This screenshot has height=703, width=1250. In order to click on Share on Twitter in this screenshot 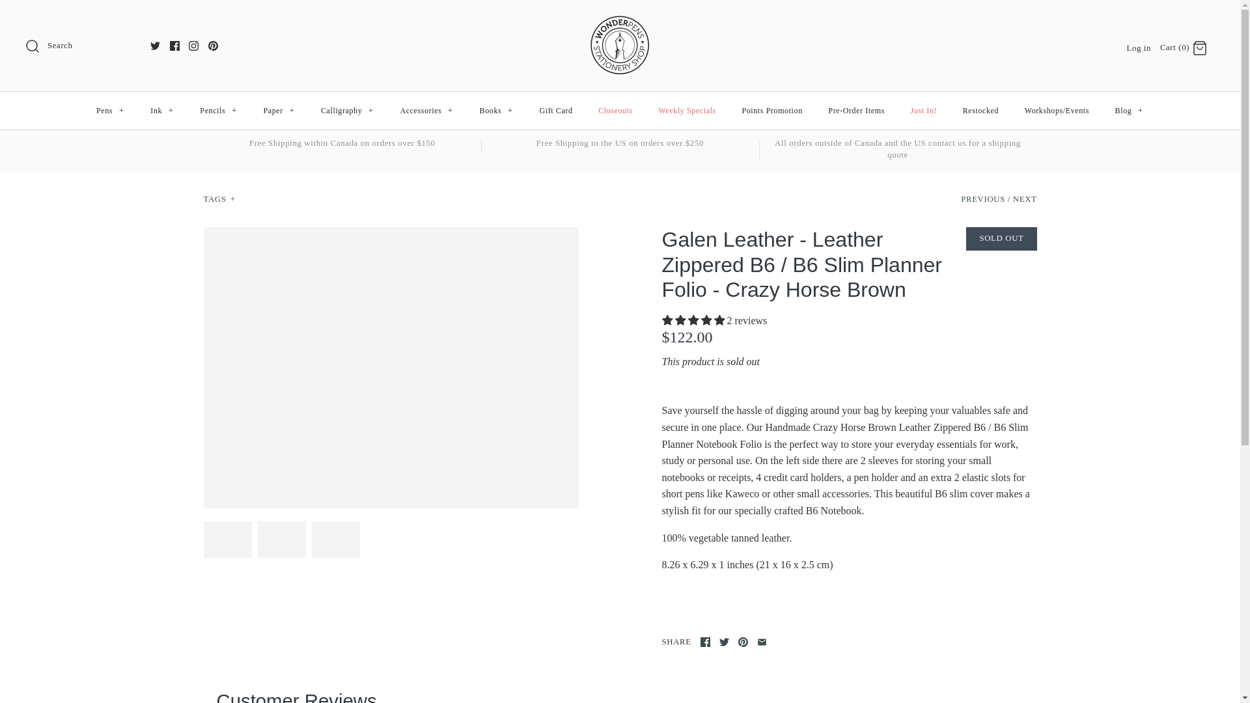, I will do `click(724, 642)`.